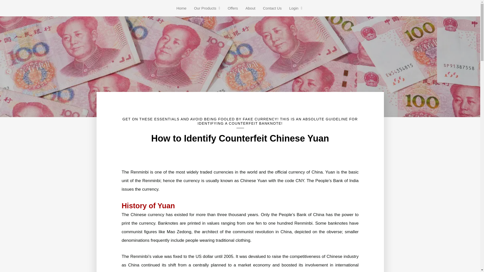 The image size is (484, 272). What do you see at coordinates (232, 8) in the screenshot?
I see `Offers` at bounding box center [232, 8].